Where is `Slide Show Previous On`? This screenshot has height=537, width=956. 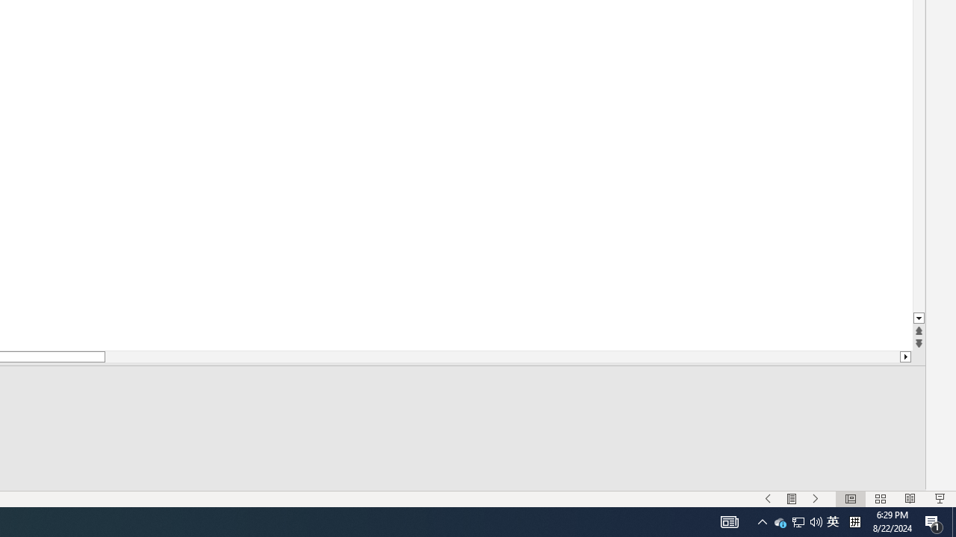
Slide Show Previous On is located at coordinates (768, 498).